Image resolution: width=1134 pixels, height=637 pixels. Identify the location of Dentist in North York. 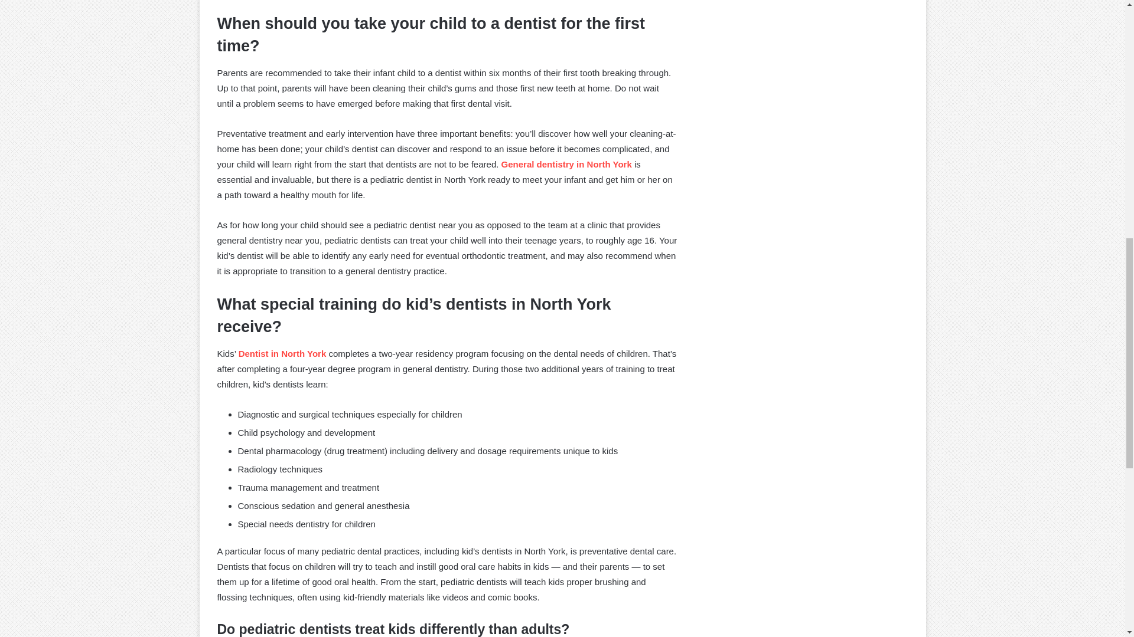
(282, 353).